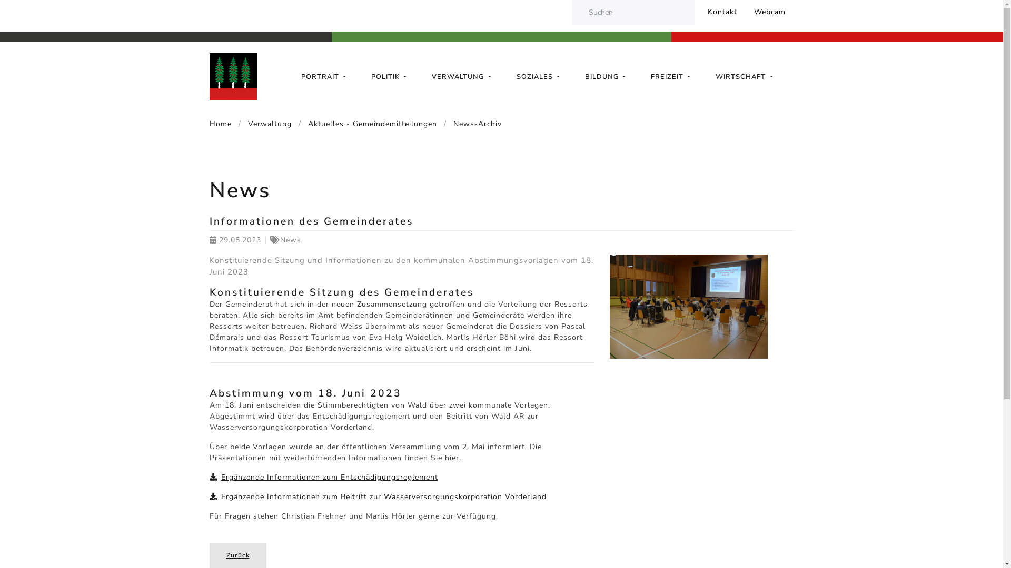 This screenshot has height=568, width=1011. What do you see at coordinates (470, 124) in the screenshot?
I see `News-Archiv` at bounding box center [470, 124].